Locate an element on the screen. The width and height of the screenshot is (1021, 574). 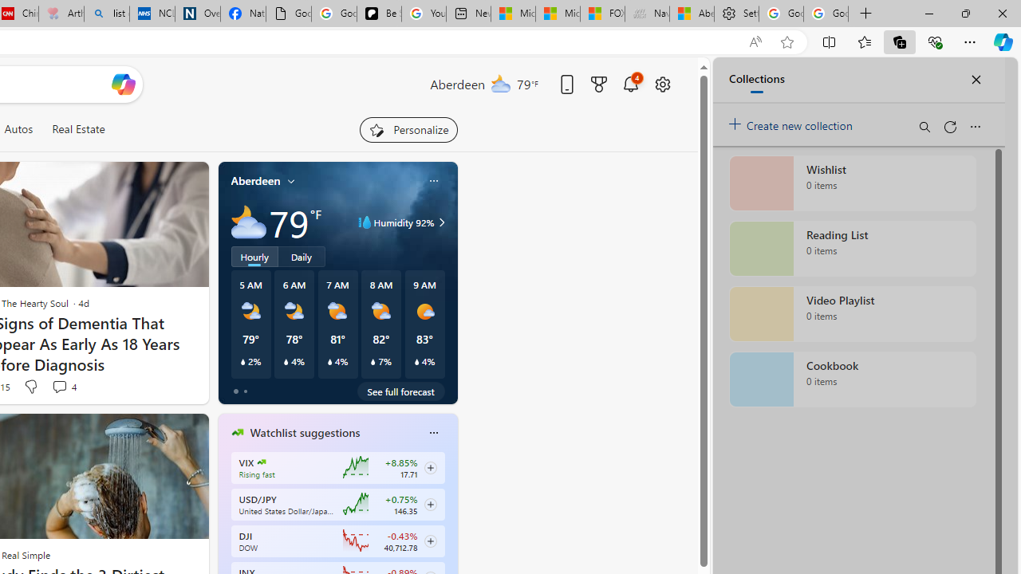
Aberdeen, Hong Kong SAR hourly forecast | Microsoft Weather is located at coordinates (691, 14).